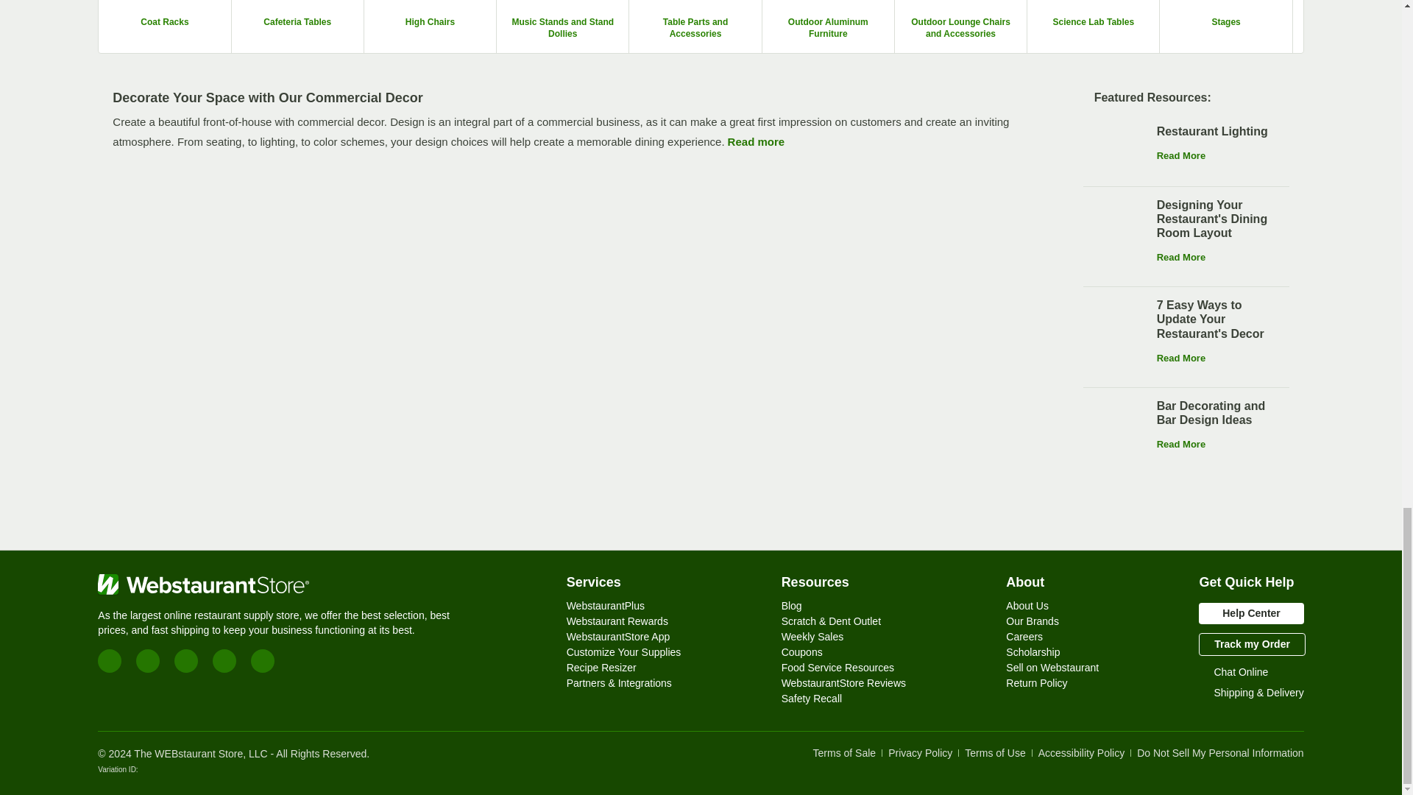 This screenshot has height=795, width=1413. I want to click on Music Stands and Stand Dollies, so click(562, 26).